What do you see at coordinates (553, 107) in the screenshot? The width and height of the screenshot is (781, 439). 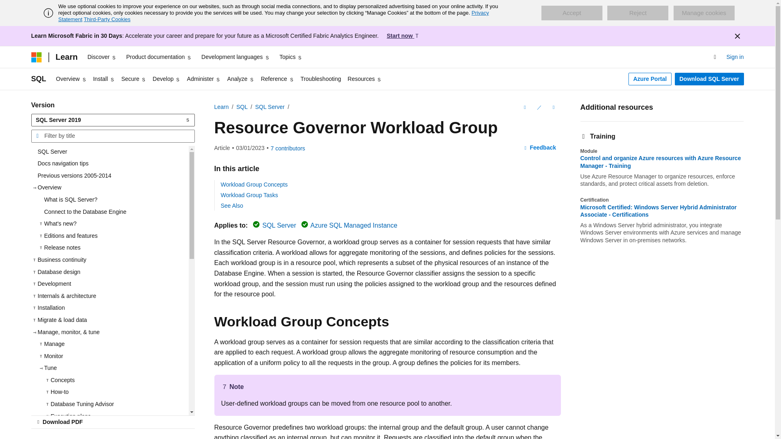 I see `More actions` at bounding box center [553, 107].